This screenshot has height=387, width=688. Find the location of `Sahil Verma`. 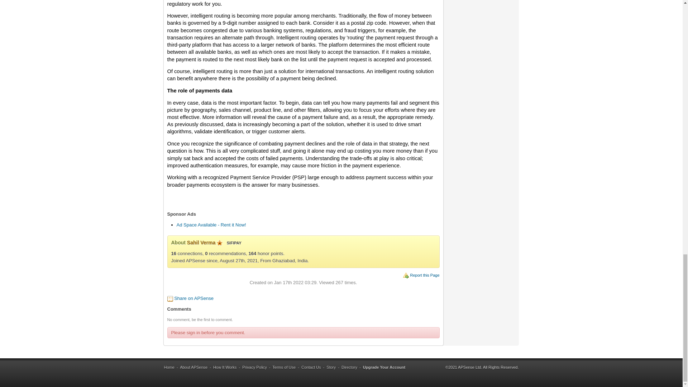

Sahil Verma is located at coordinates (201, 242).